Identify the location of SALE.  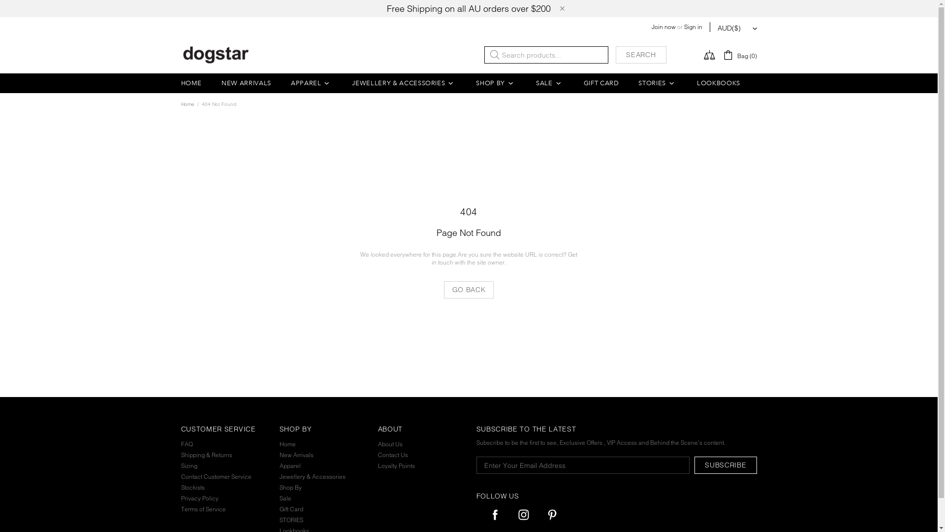
(550, 83).